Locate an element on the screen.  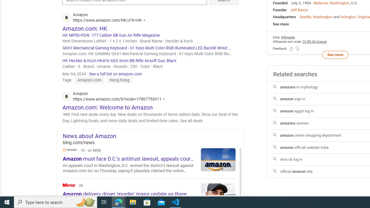
Feedback Like is located at coordinates (291, 48).